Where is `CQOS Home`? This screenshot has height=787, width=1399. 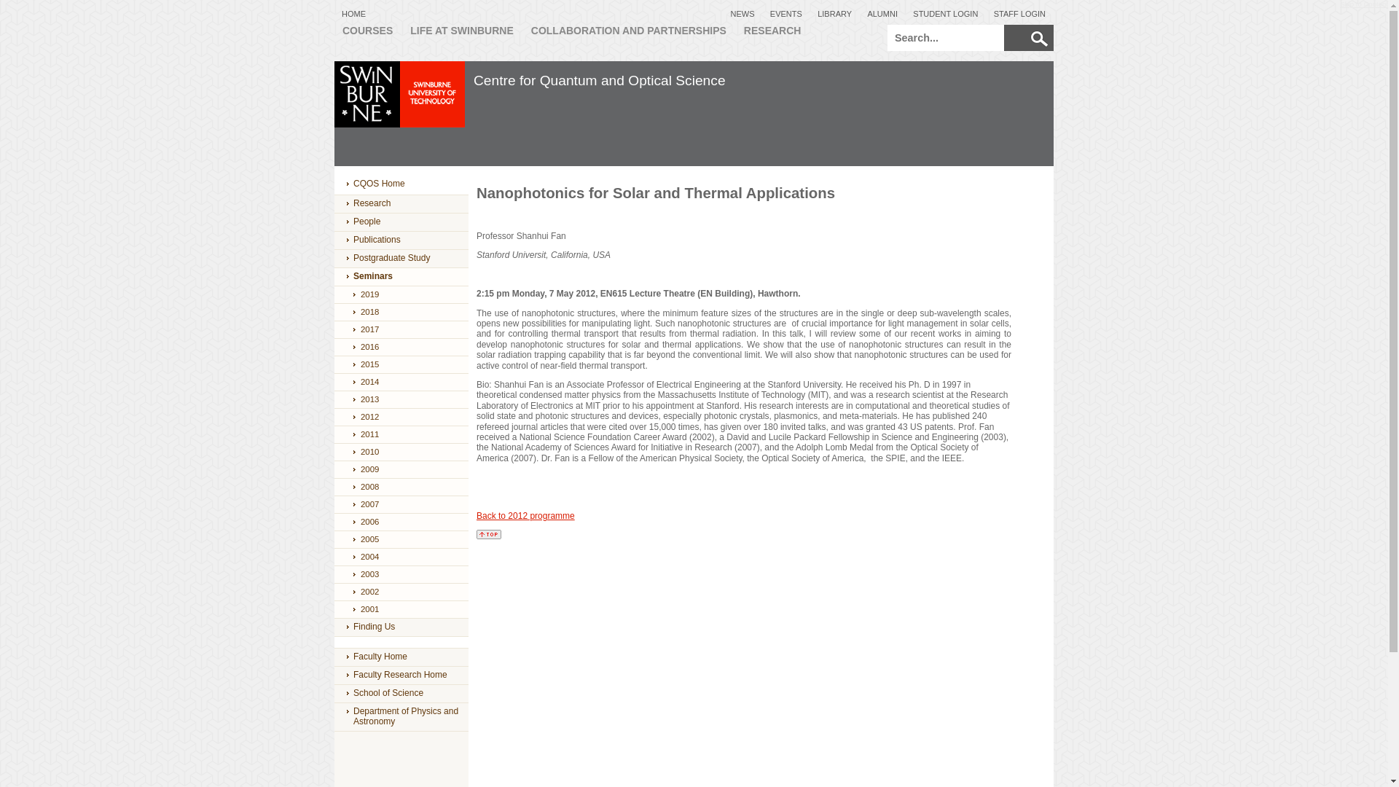 CQOS Home is located at coordinates (401, 184).